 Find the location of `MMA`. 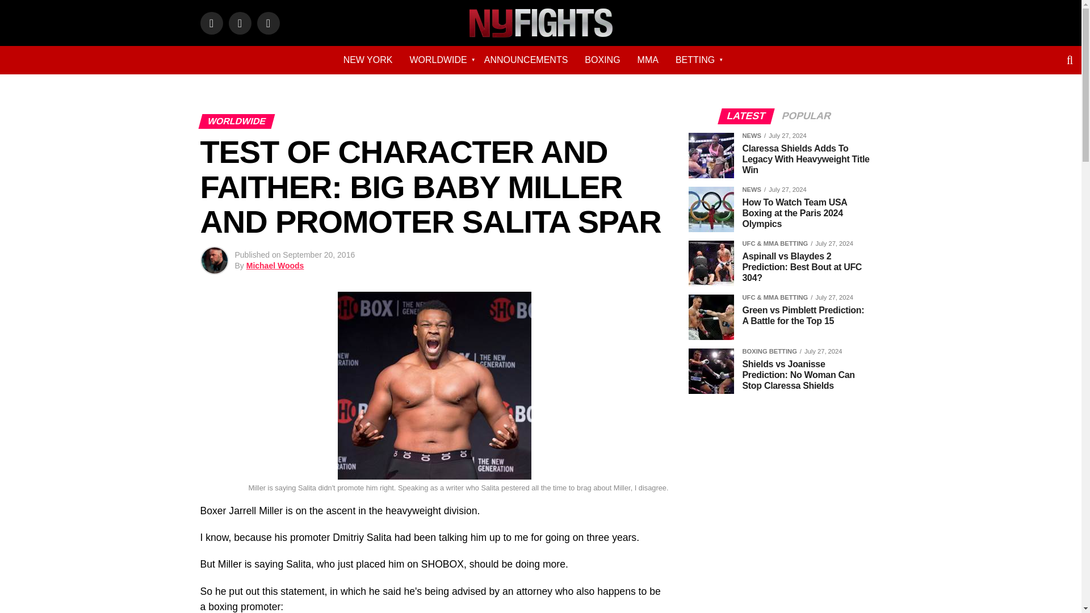

MMA is located at coordinates (648, 60).